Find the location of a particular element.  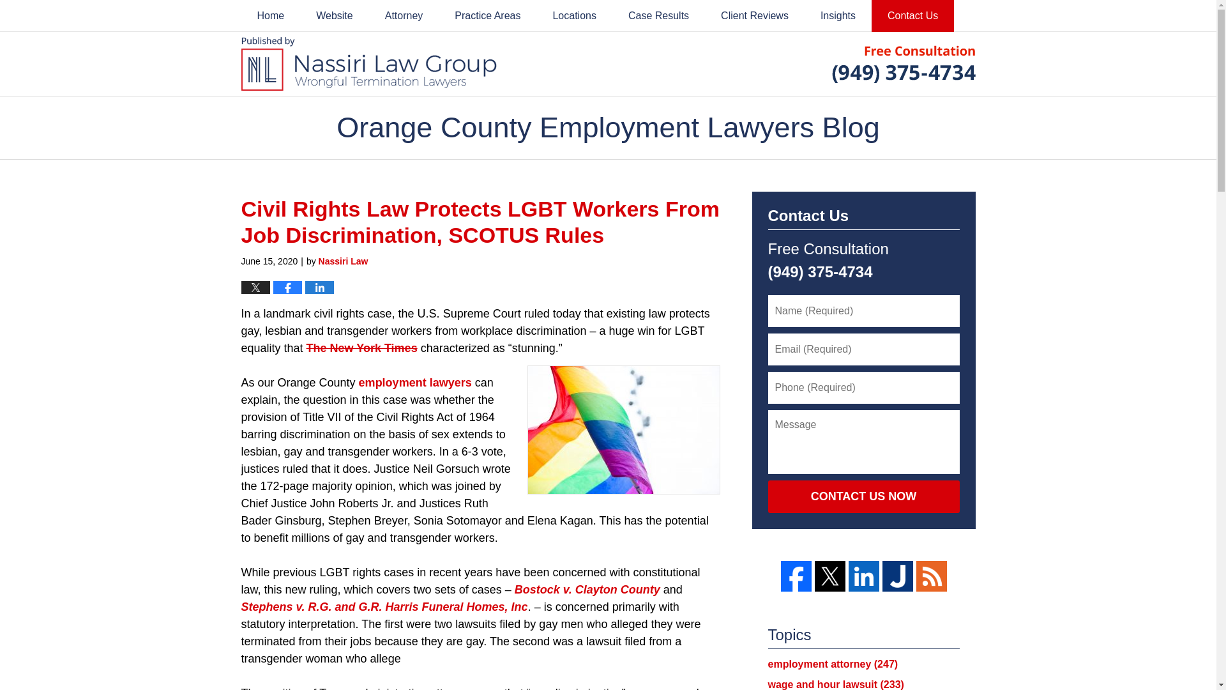

Justia is located at coordinates (898, 576).